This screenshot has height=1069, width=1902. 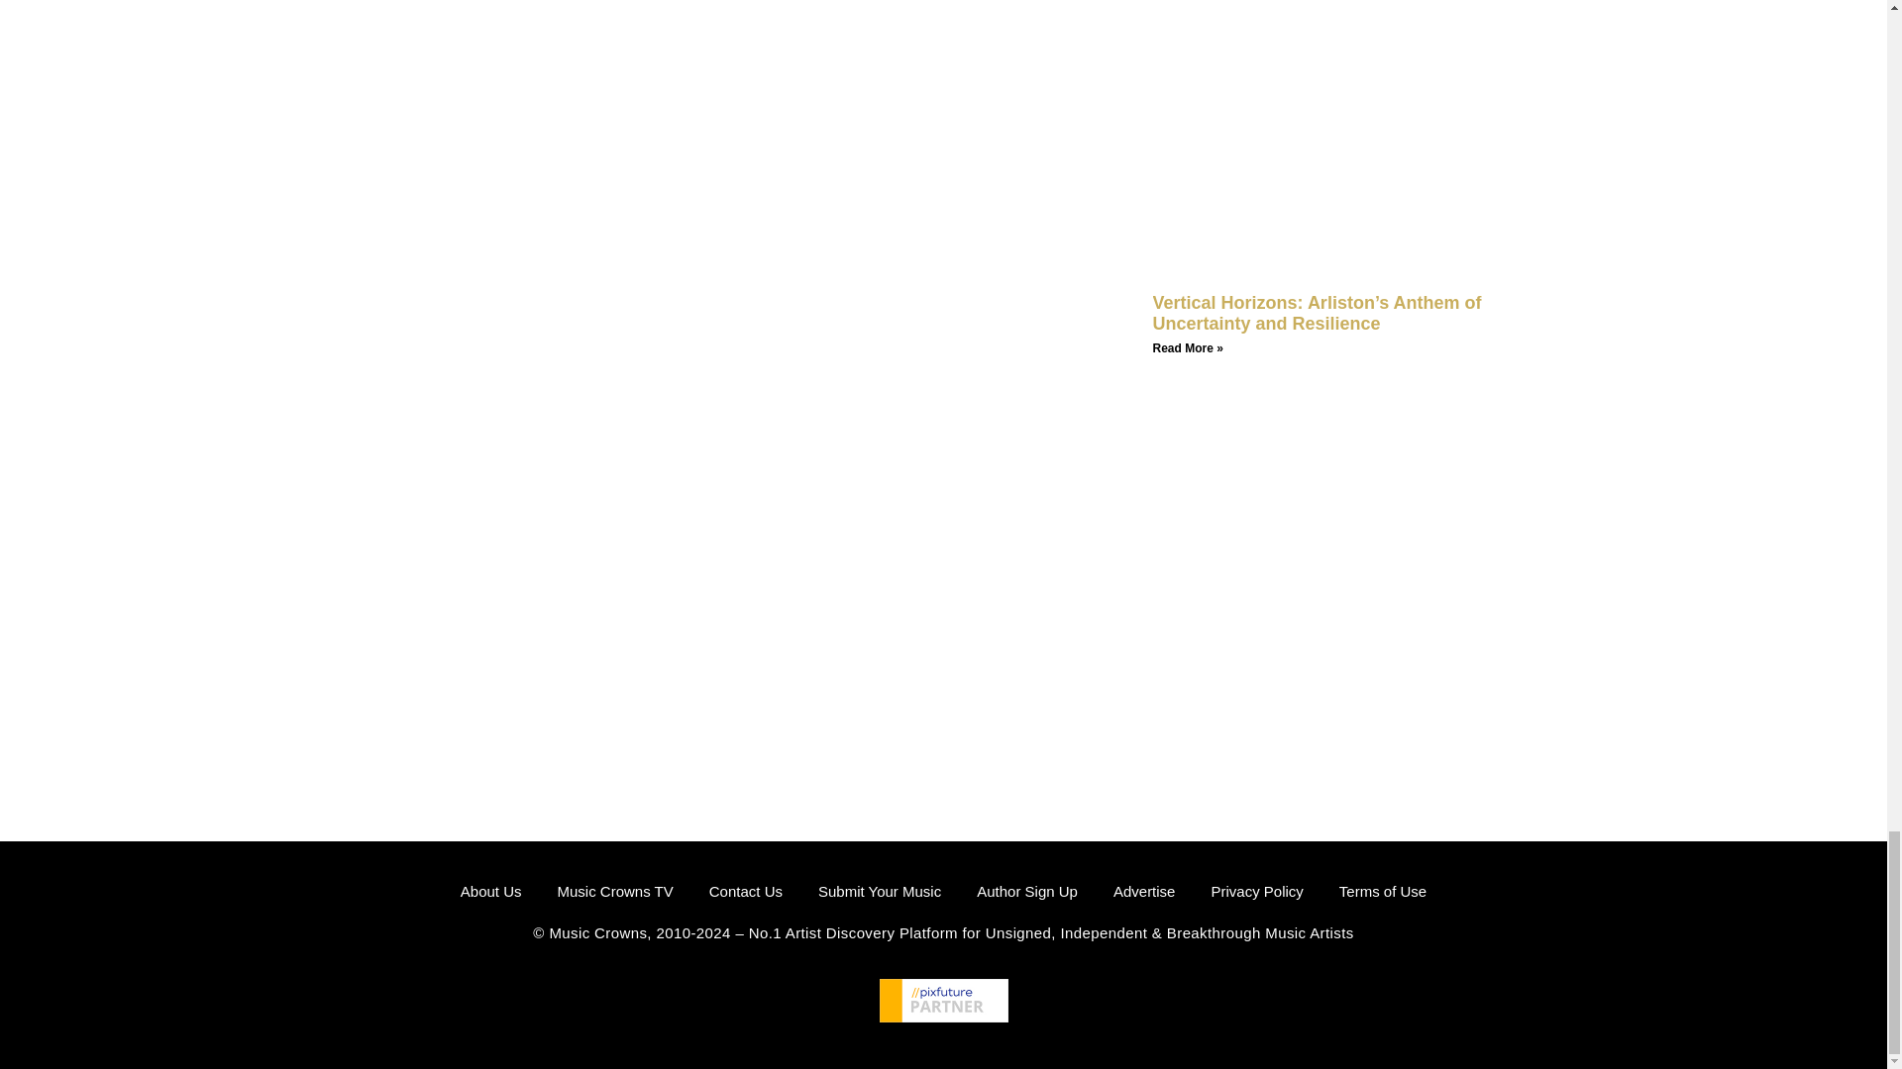 I want to click on Music Crowns TV, so click(x=614, y=891).